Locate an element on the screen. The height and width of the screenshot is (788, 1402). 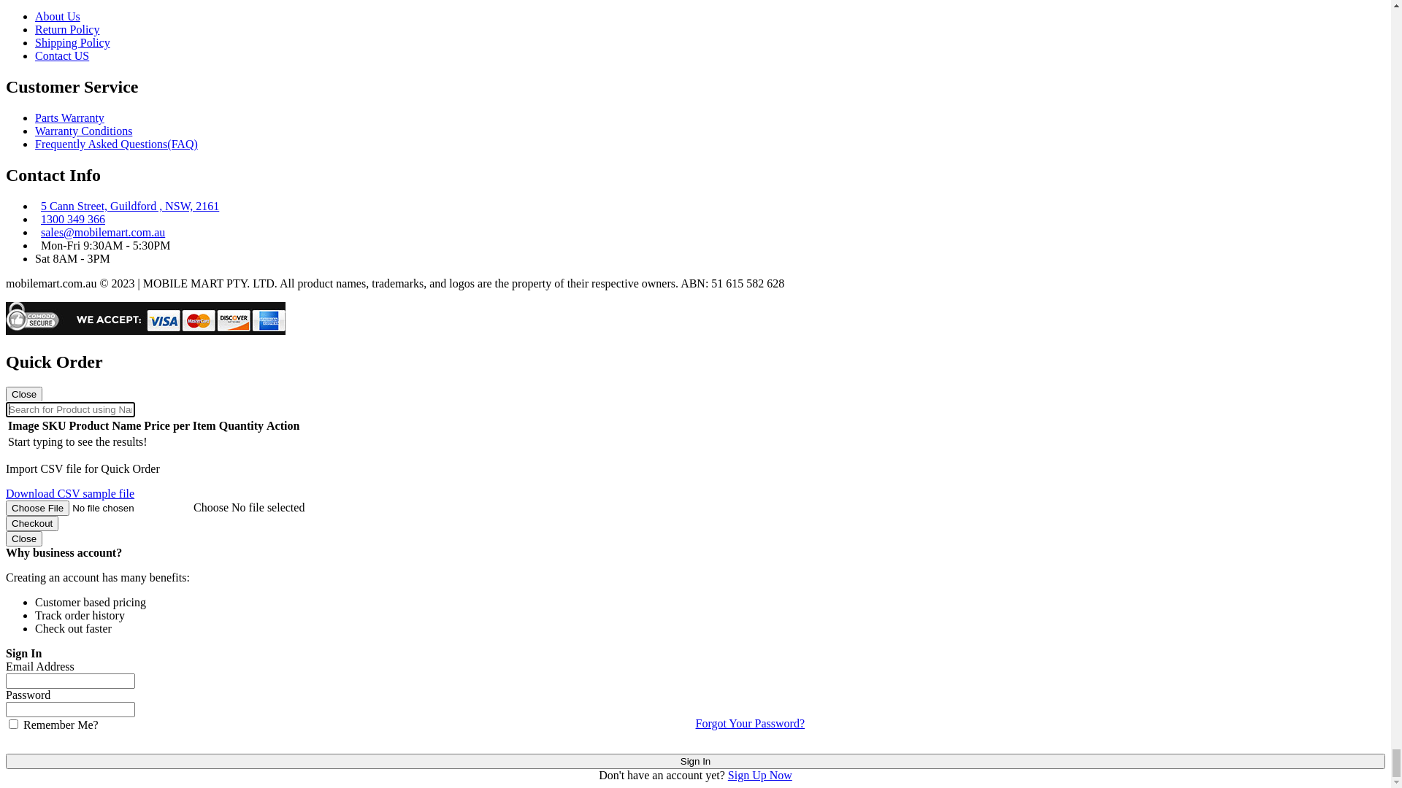
MobileMart is located at coordinates (126, 123).